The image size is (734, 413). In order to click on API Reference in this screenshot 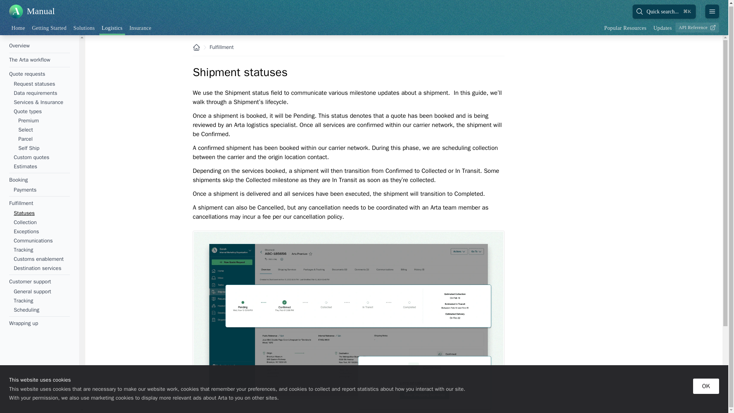, I will do `click(697, 26)`.